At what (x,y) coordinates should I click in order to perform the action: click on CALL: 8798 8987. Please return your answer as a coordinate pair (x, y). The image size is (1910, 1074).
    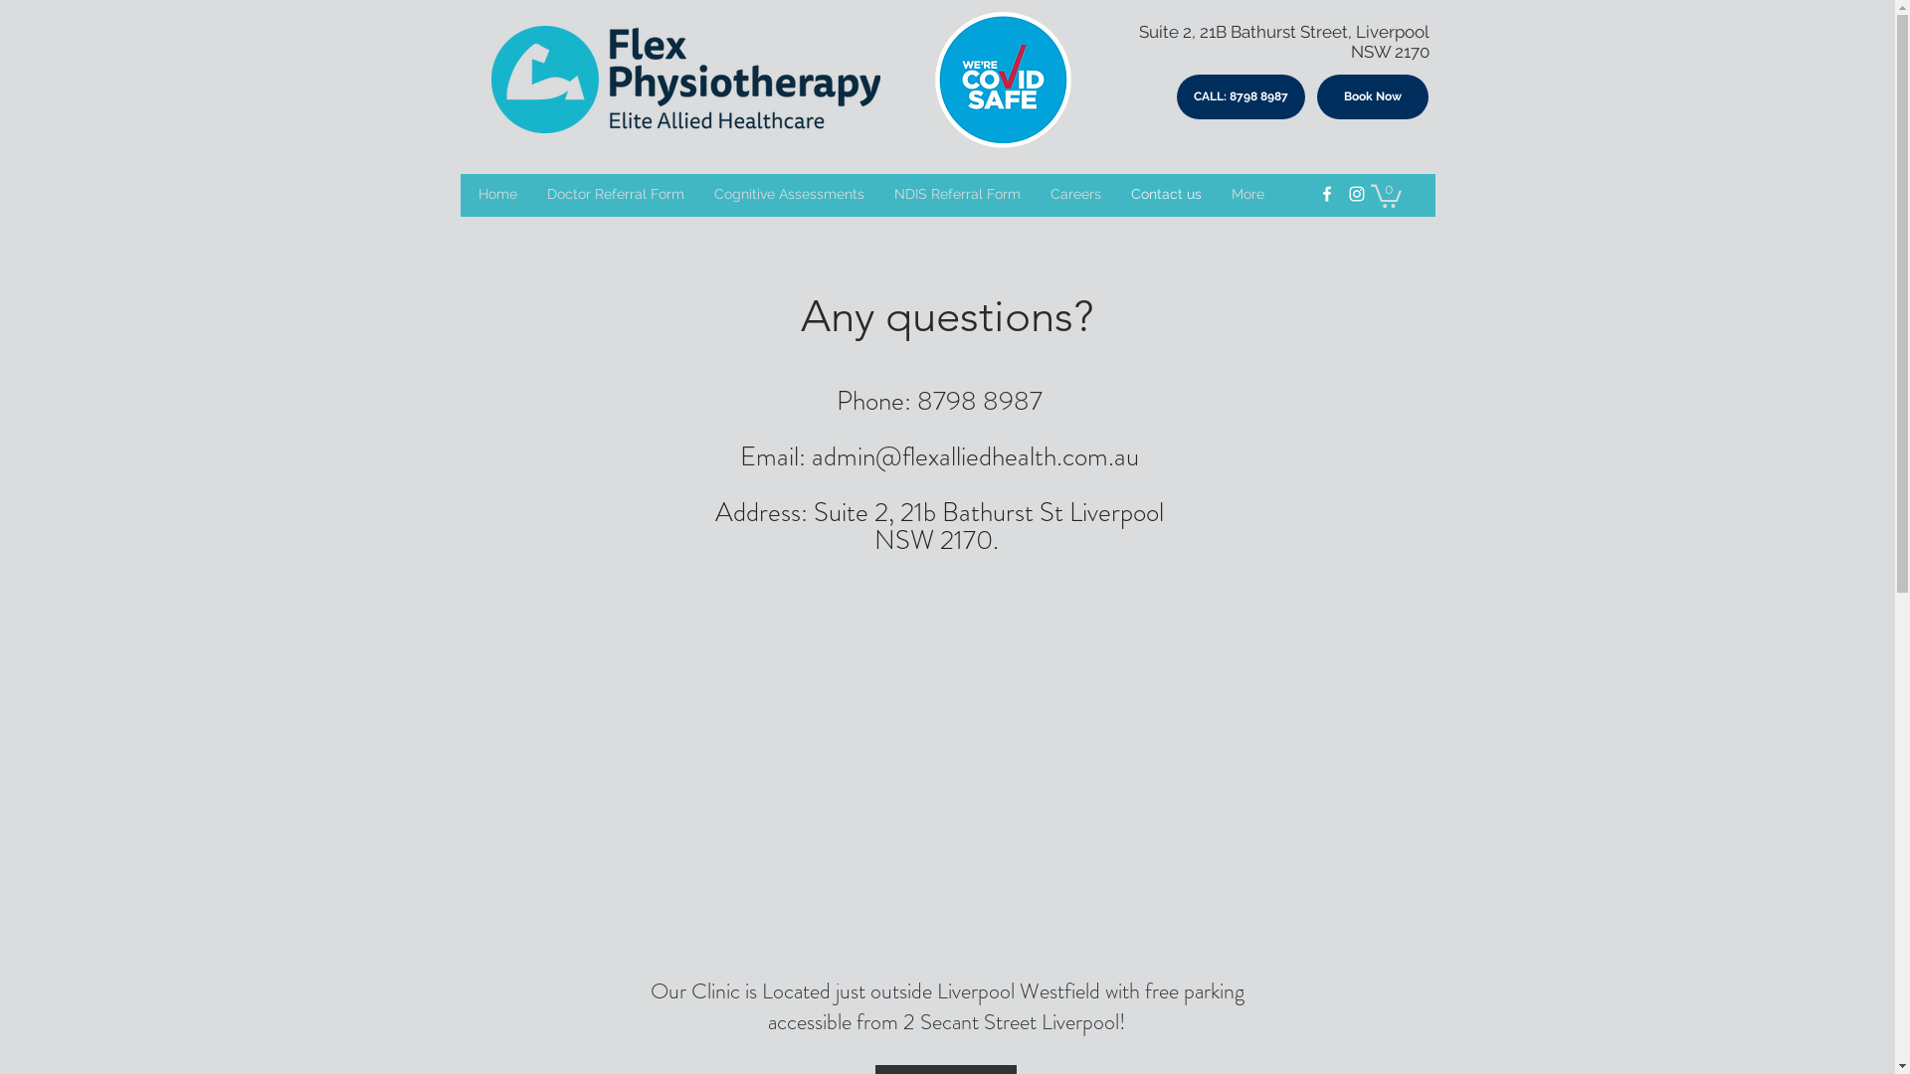
    Looking at the image, I should click on (1240, 97).